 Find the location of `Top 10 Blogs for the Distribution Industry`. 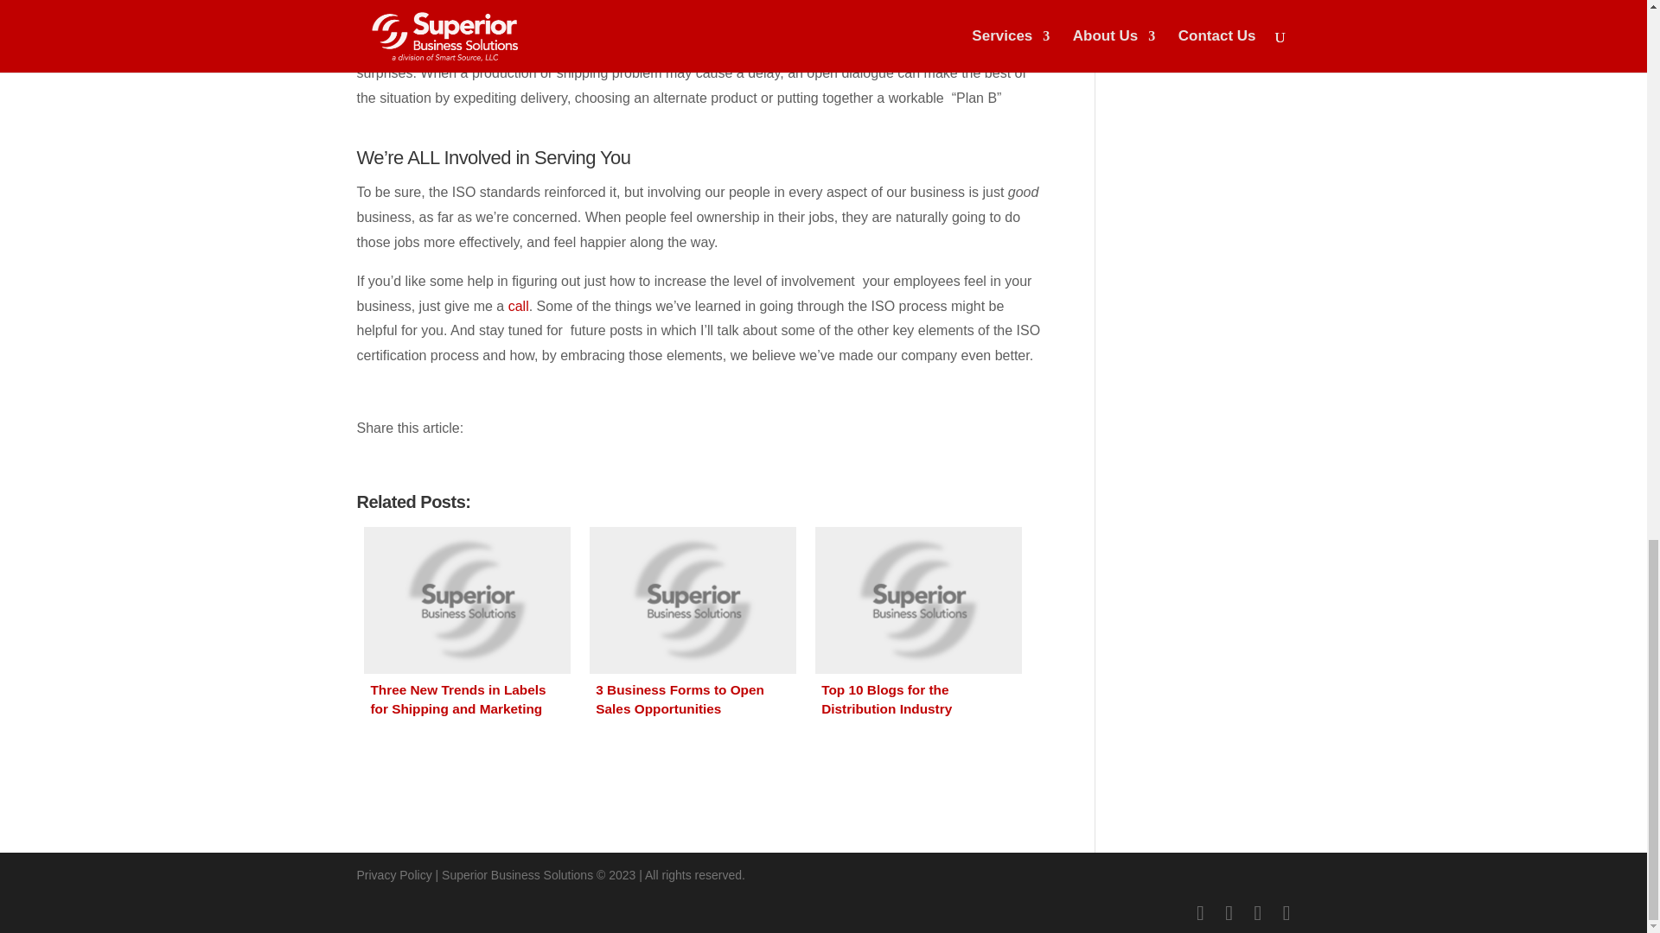

Top 10 Blogs for the Distribution Industry is located at coordinates (918, 629).